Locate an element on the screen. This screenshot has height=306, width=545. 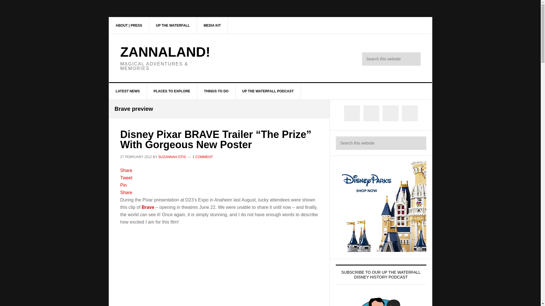
THINGS TO DO is located at coordinates (216, 91).